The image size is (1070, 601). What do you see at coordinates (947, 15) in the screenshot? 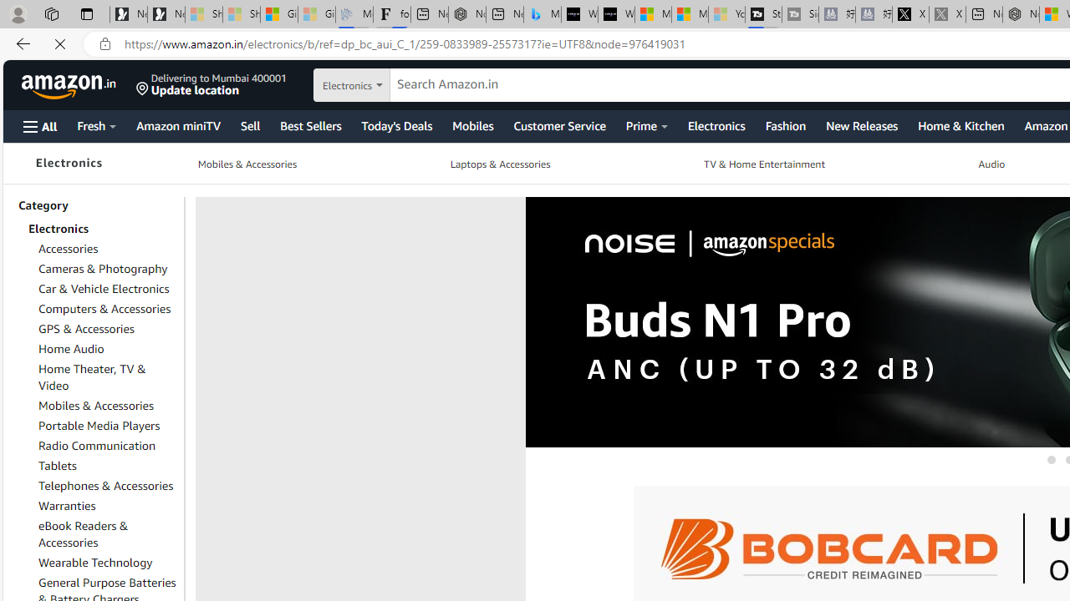
I see `X - Sleeping` at bounding box center [947, 15].